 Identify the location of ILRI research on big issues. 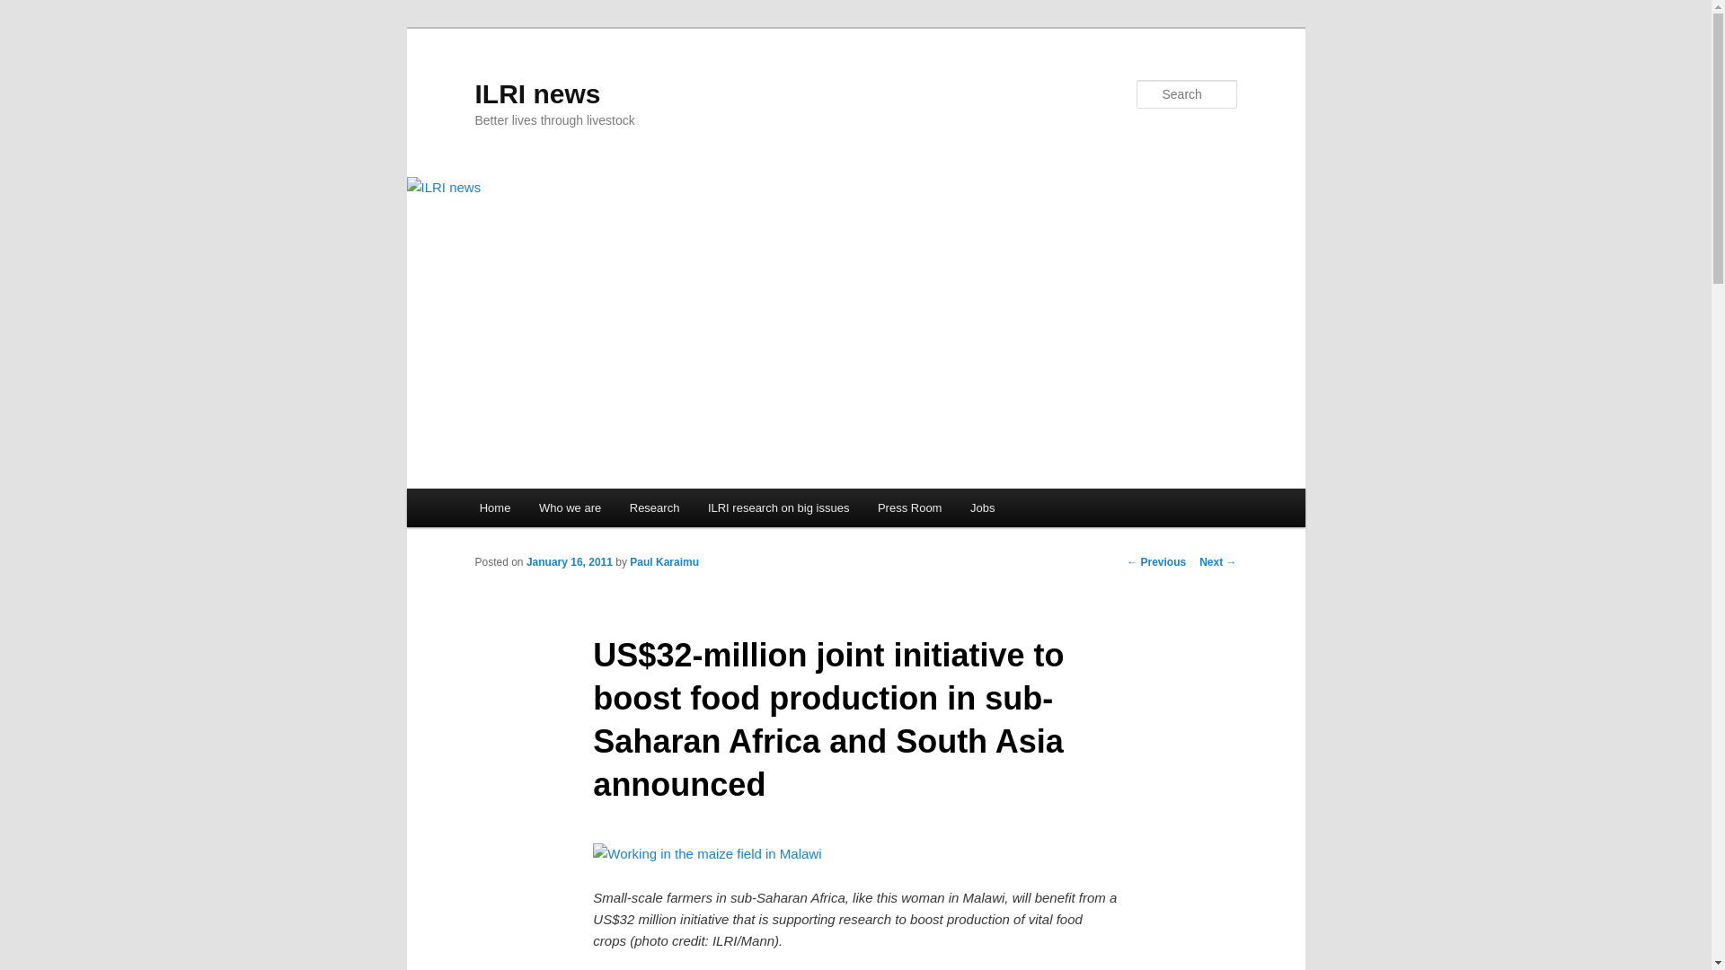
(778, 508).